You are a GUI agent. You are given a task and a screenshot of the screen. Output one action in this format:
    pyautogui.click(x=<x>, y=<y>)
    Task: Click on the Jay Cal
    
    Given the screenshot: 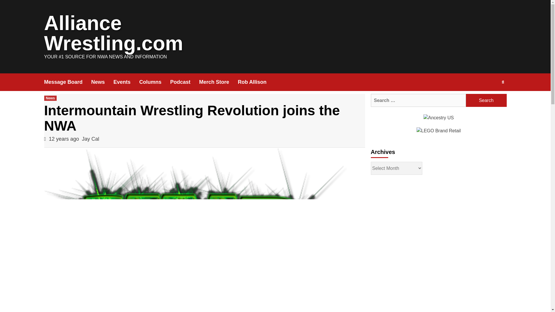 What is the action you would take?
    pyautogui.click(x=90, y=139)
    